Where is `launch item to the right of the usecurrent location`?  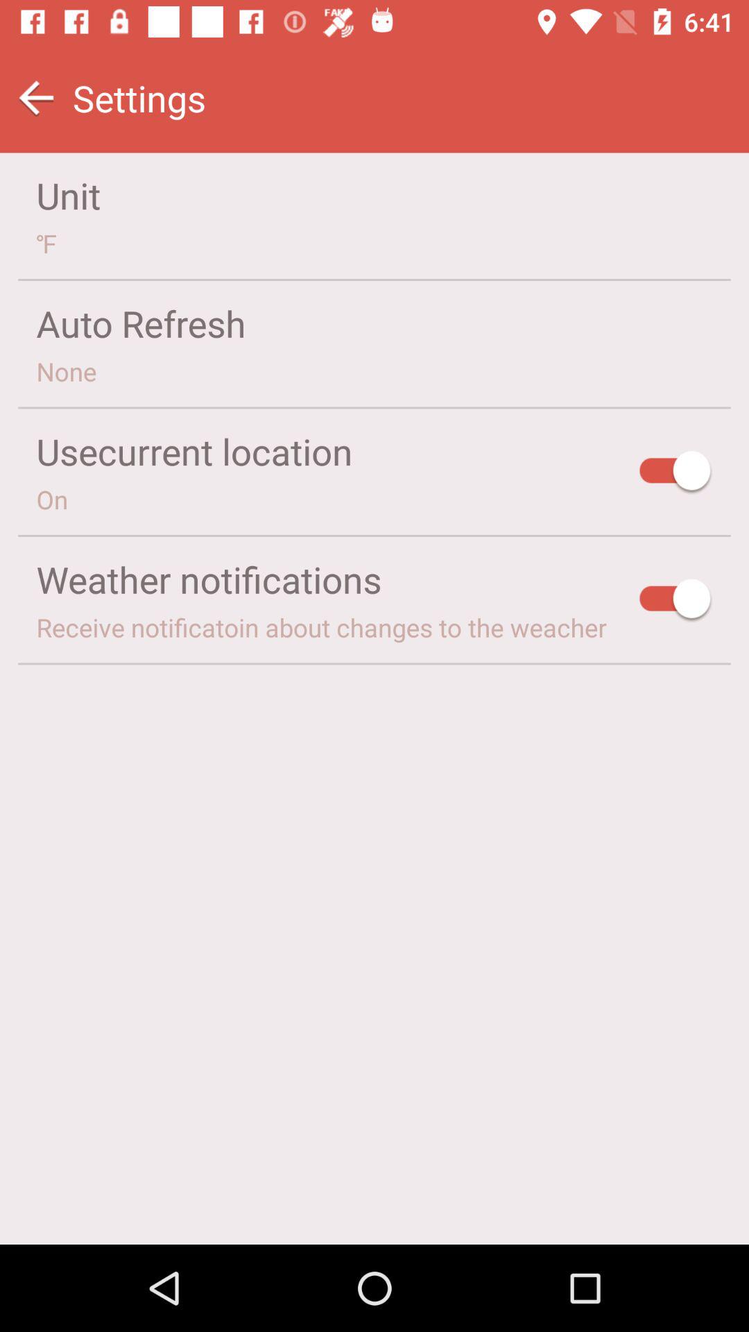 launch item to the right of the usecurrent location is located at coordinates (675, 473).